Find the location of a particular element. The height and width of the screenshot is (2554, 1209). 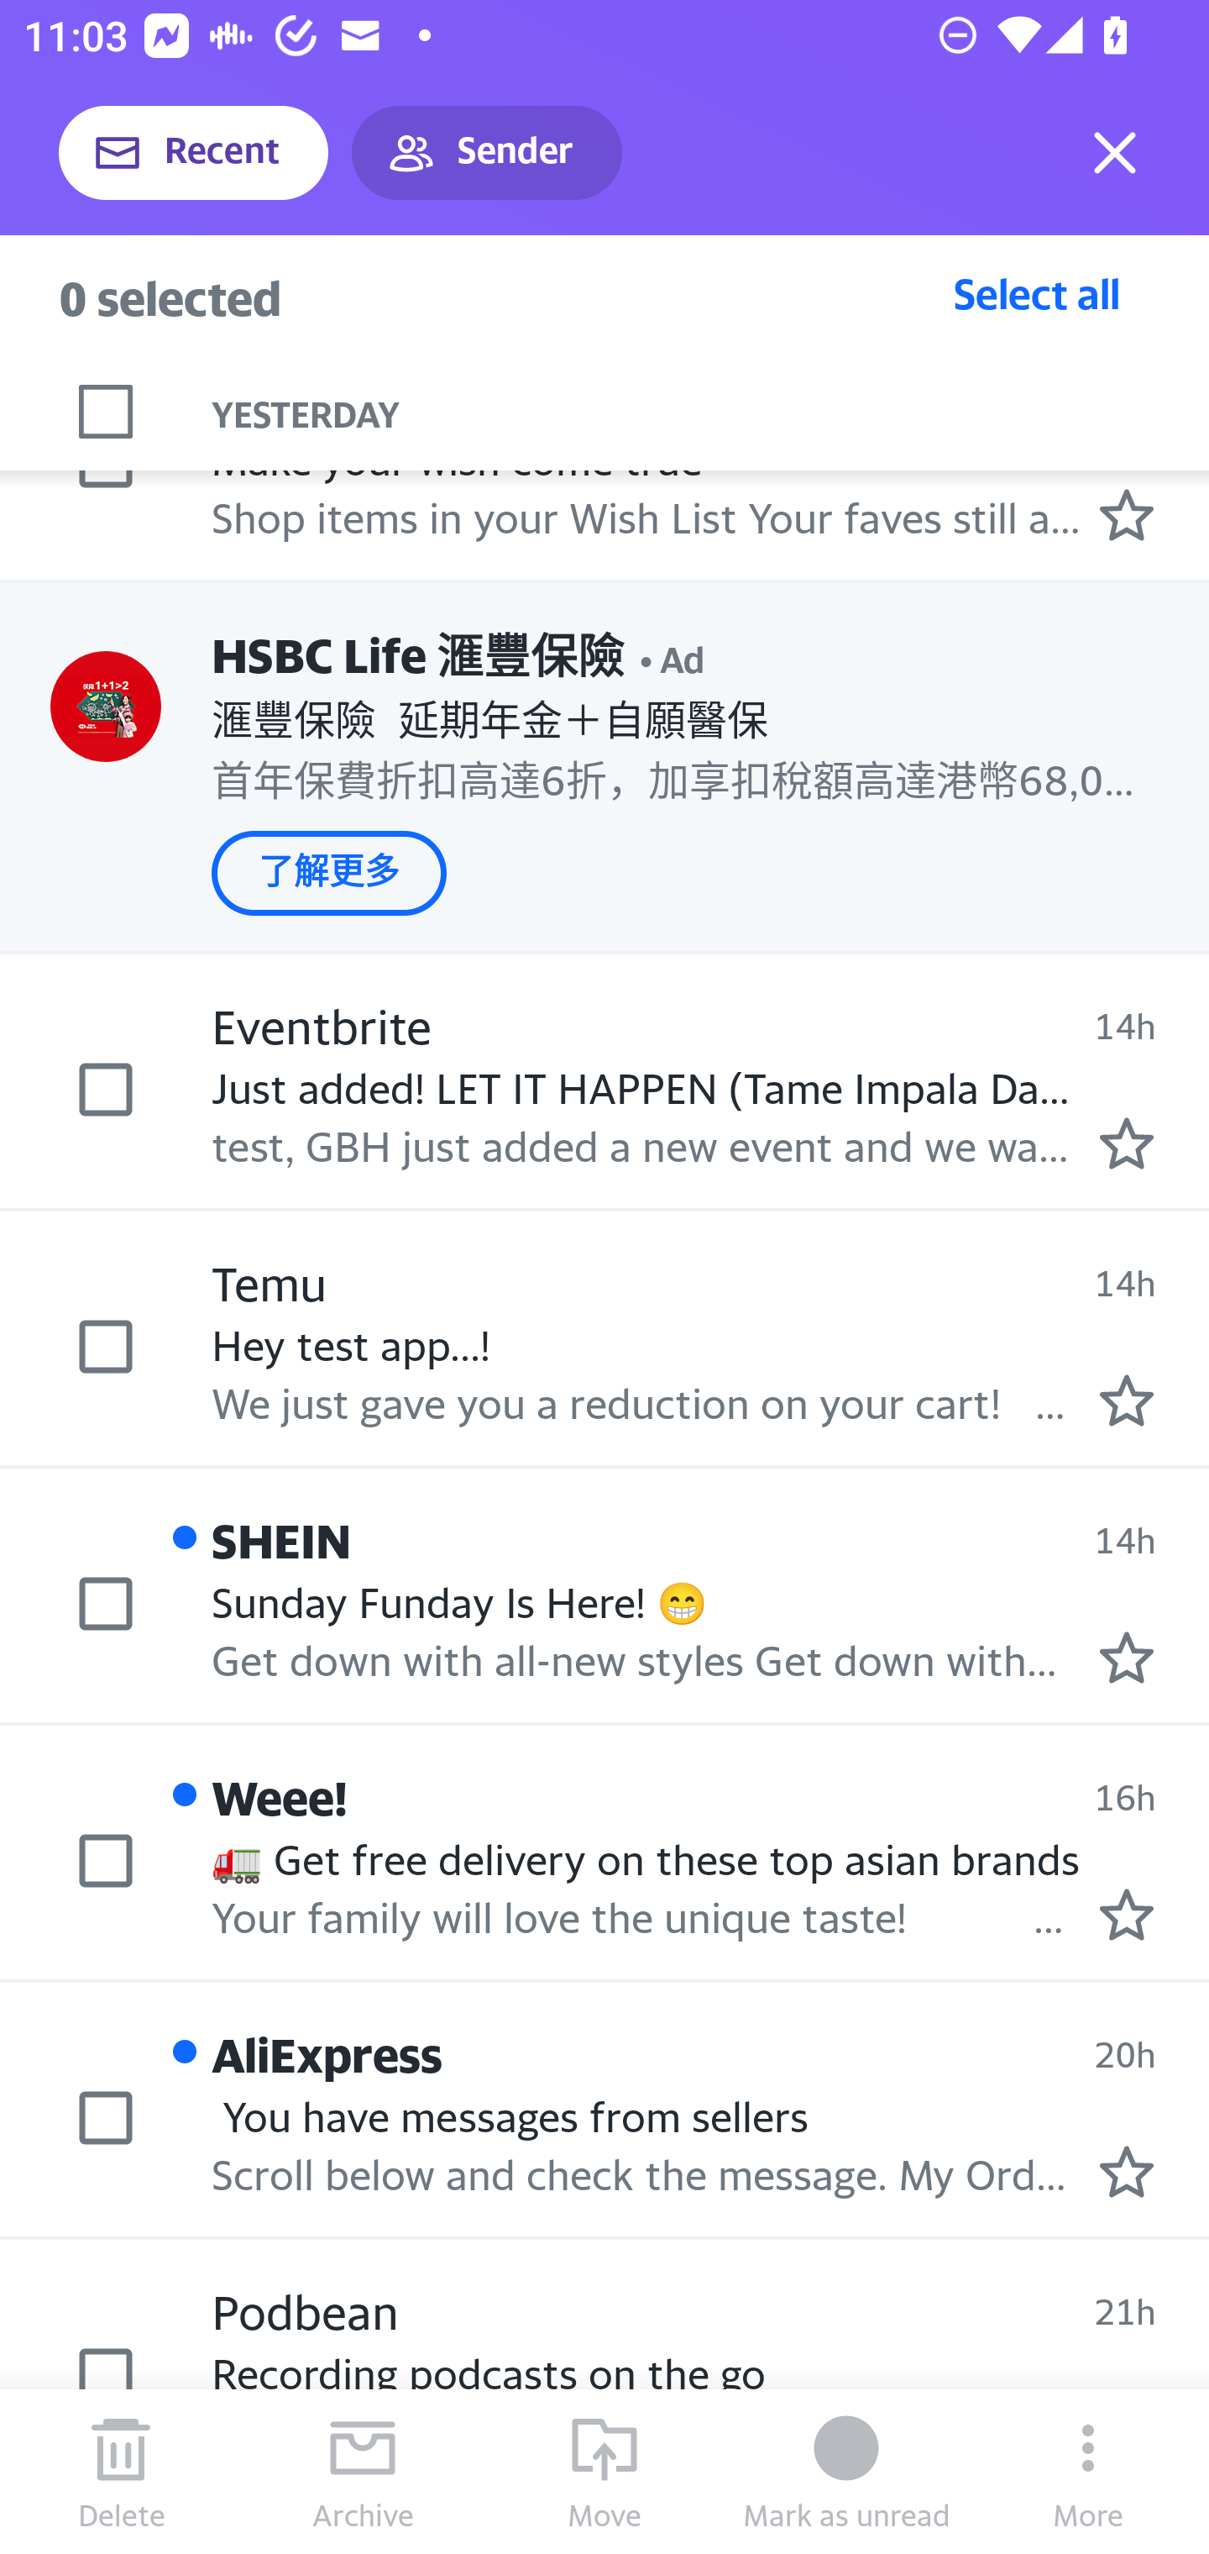

Mark as starred. is located at coordinates (1127, 1400).